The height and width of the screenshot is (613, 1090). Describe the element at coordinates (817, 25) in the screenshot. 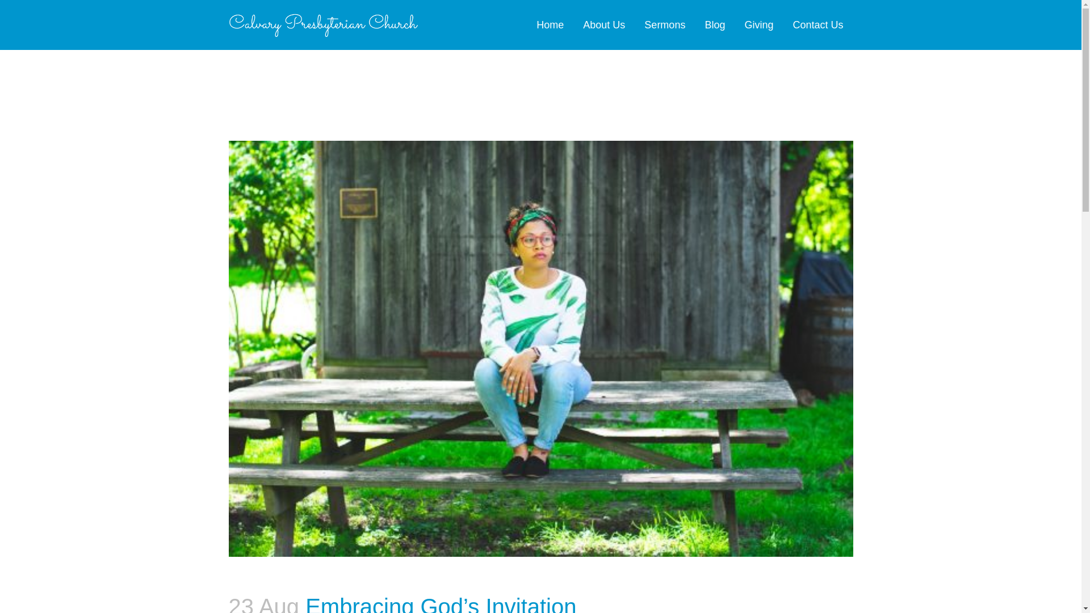

I see `Contact Us` at that location.